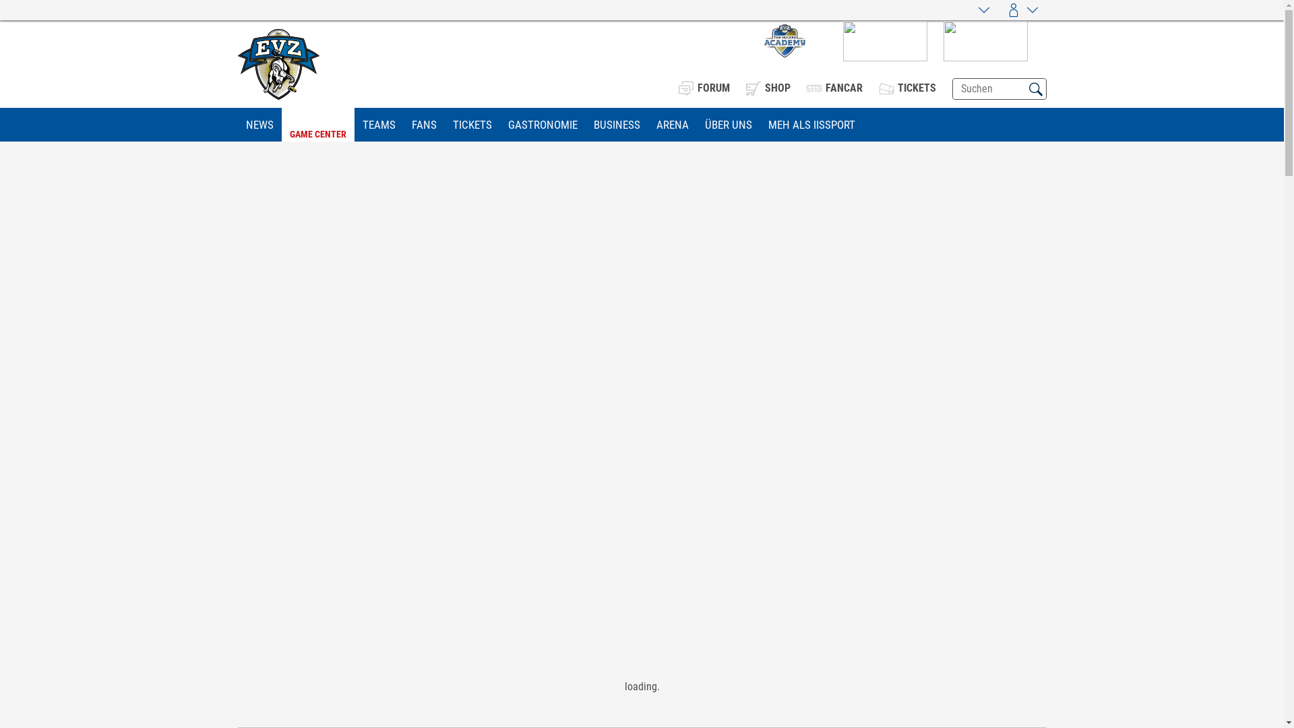 The image size is (1294, 728). What do you see at coordinates (259, 125) in the screenshot?
I see `NEWS` at bounding box center [259, 125].